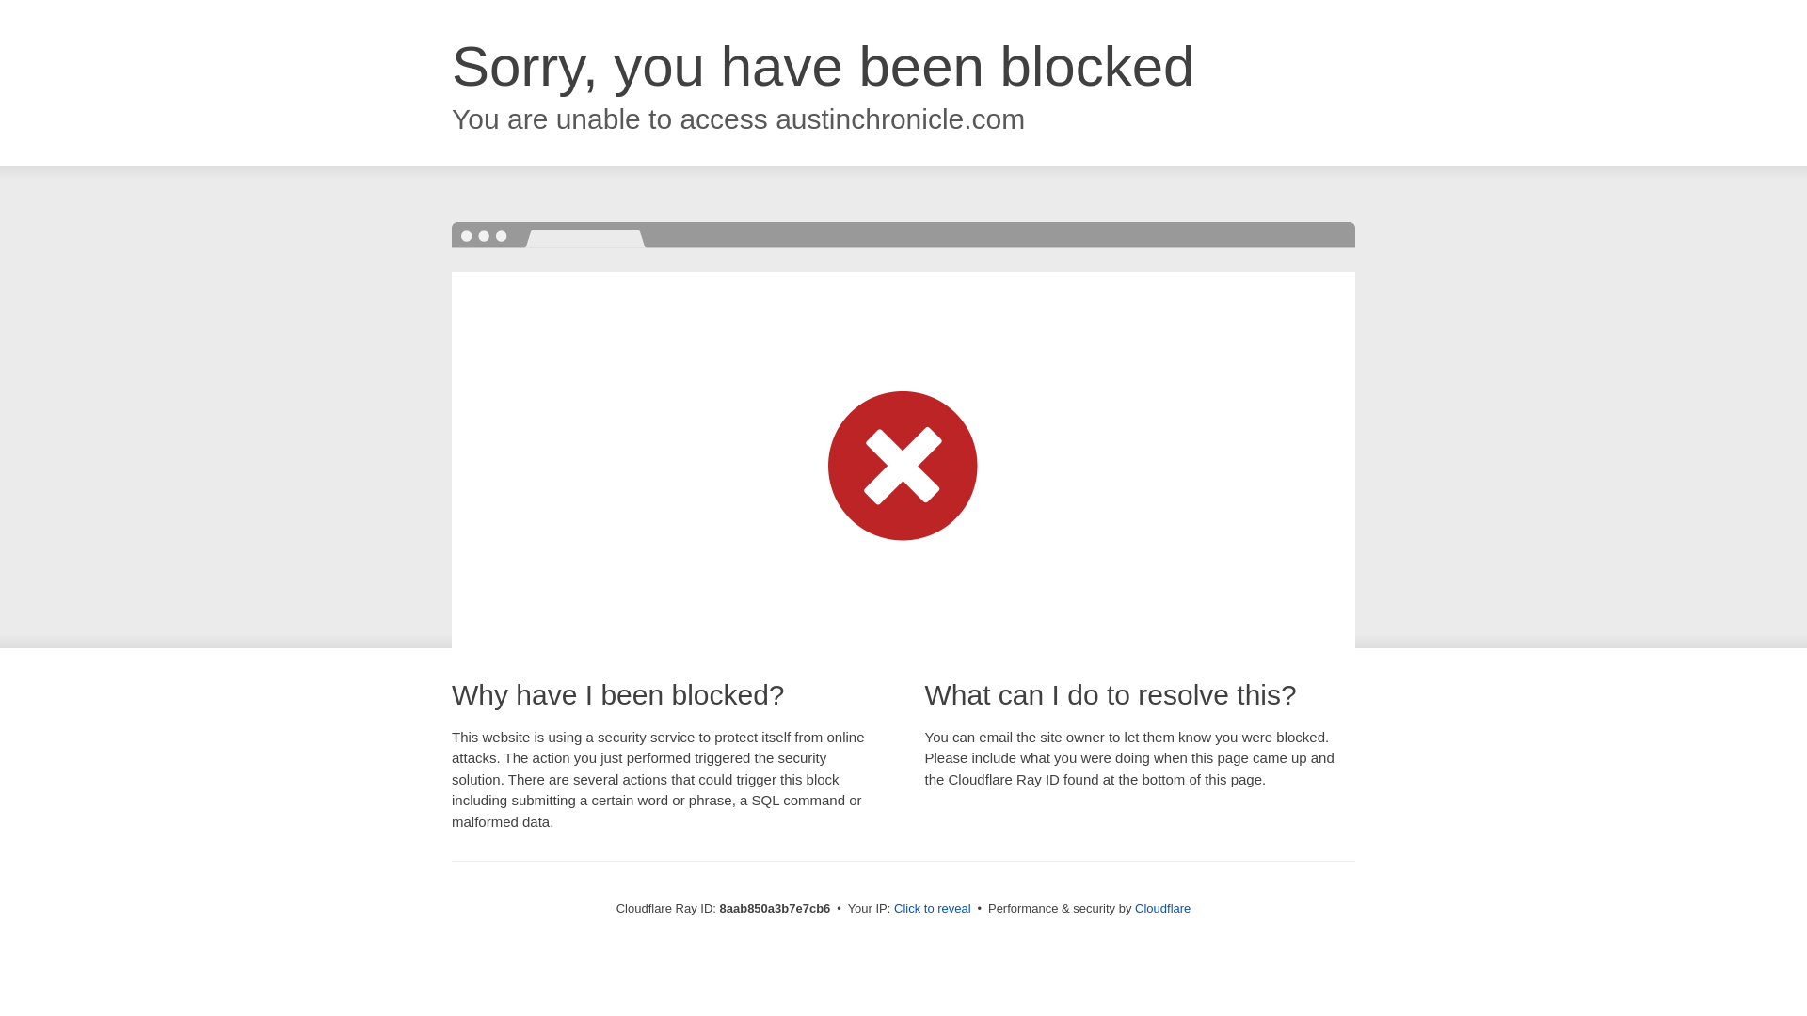  Describe the element at coordinates (933, 909) in the screenshot. I see `Click to reveal` at that location.